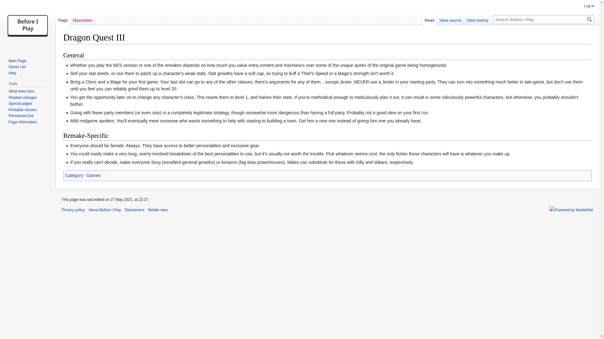 This screenshot has width=604, height=339. Describe the element at coordinates (589, 6) in the screenshot. I see `Log in` at that location.